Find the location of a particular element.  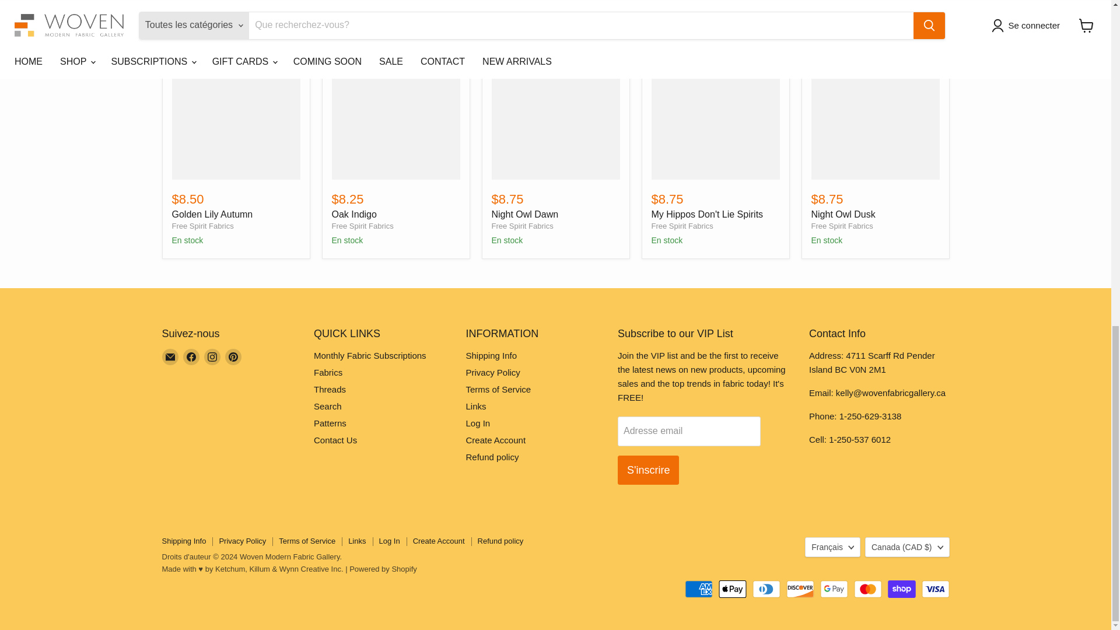

Free Spirit Fabrics is located at coordinates (841, 226).